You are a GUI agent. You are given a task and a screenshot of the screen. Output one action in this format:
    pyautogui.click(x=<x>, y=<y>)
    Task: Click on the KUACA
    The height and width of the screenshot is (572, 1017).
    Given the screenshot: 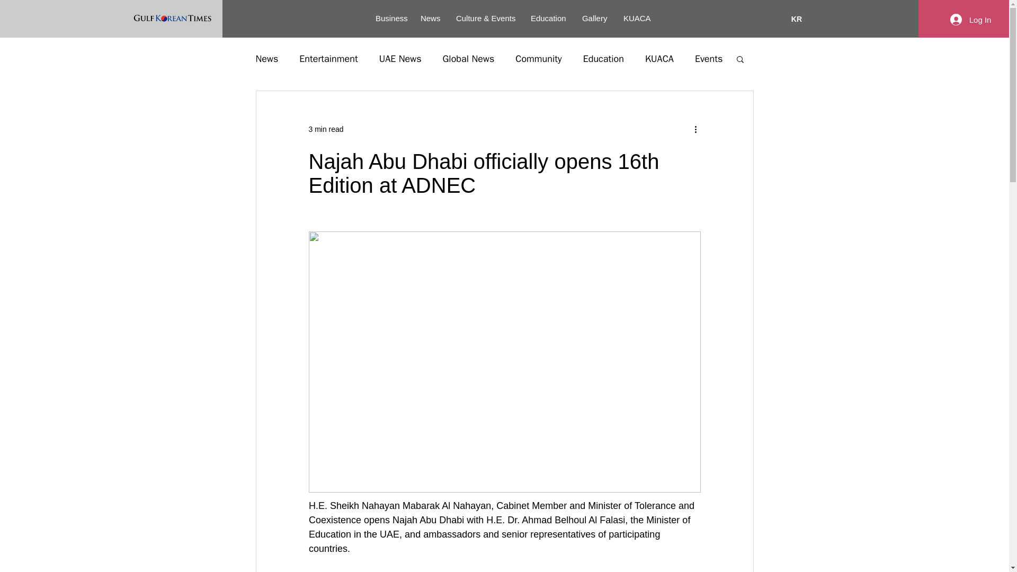 What is the action you would take?
    pyautogui.click(x=637, y=19)
    